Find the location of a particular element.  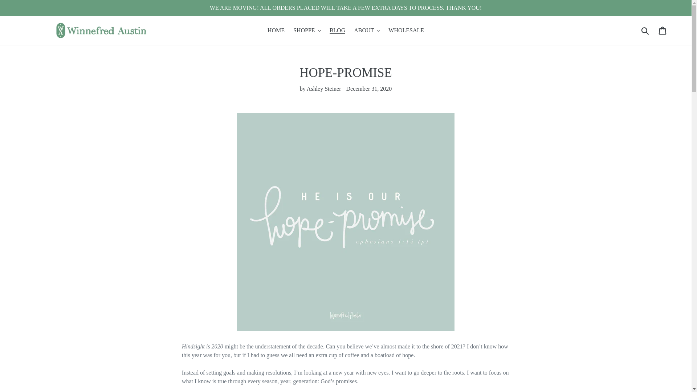

BLOG is located at coordinates (338, 30).